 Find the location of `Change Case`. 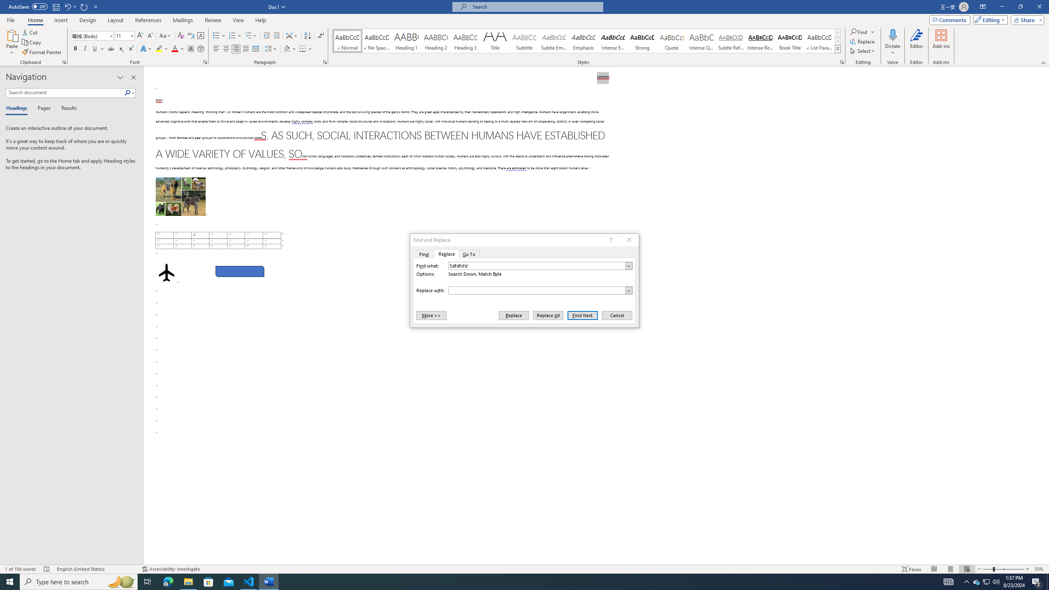

Change Case is located at coordinates (166, 36).